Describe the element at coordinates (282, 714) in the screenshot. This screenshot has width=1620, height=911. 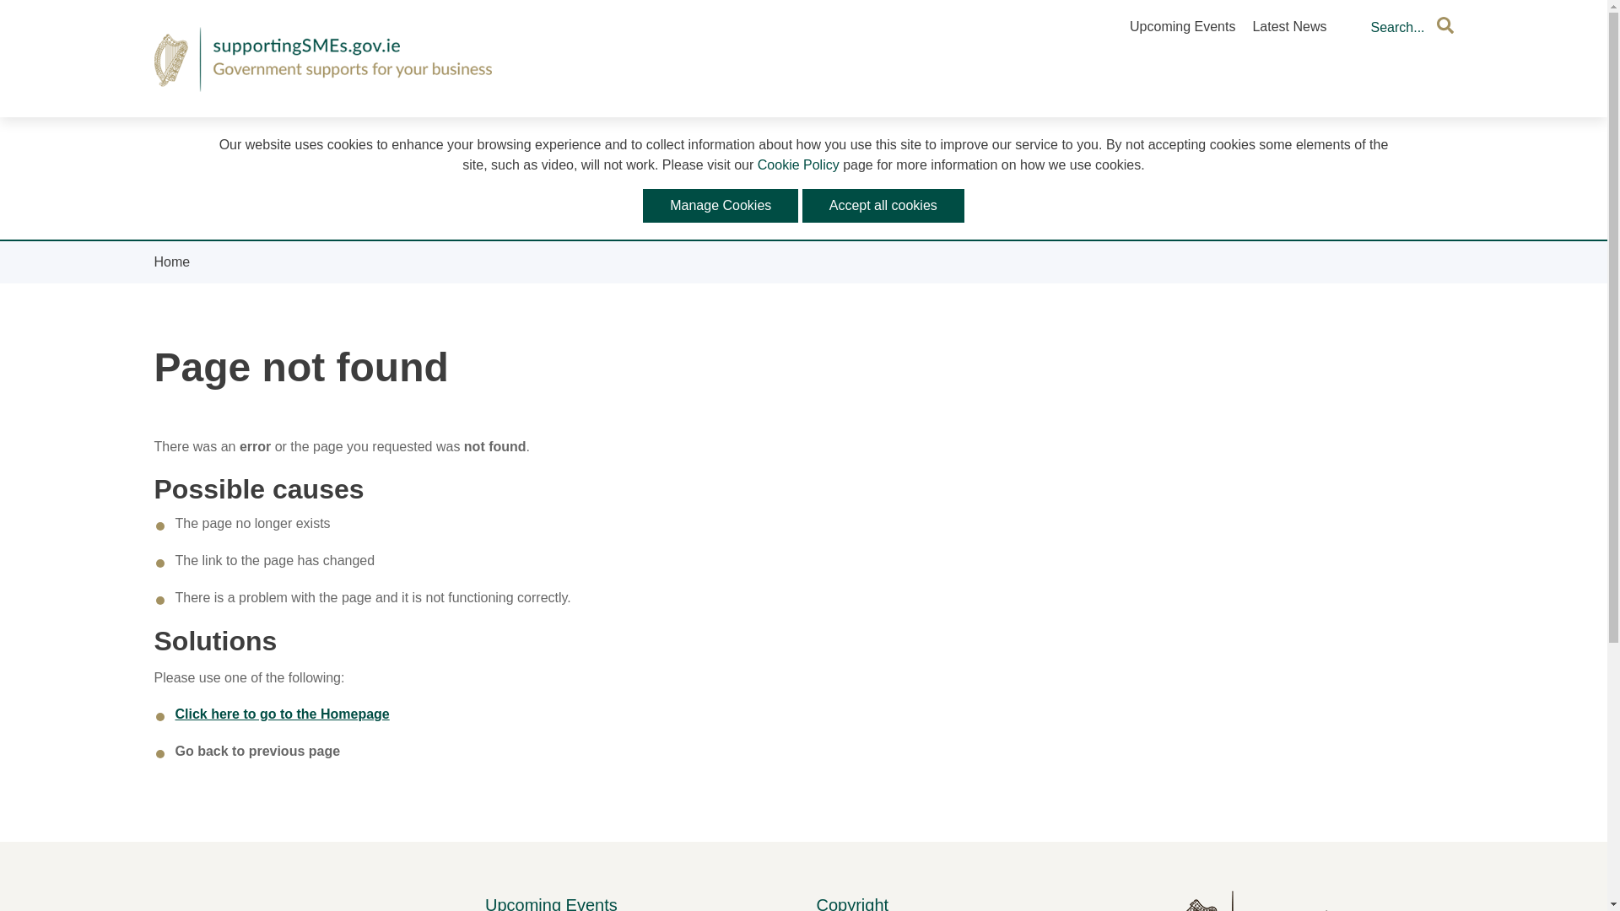
I see `Click here to go to the Homepage` at that location.